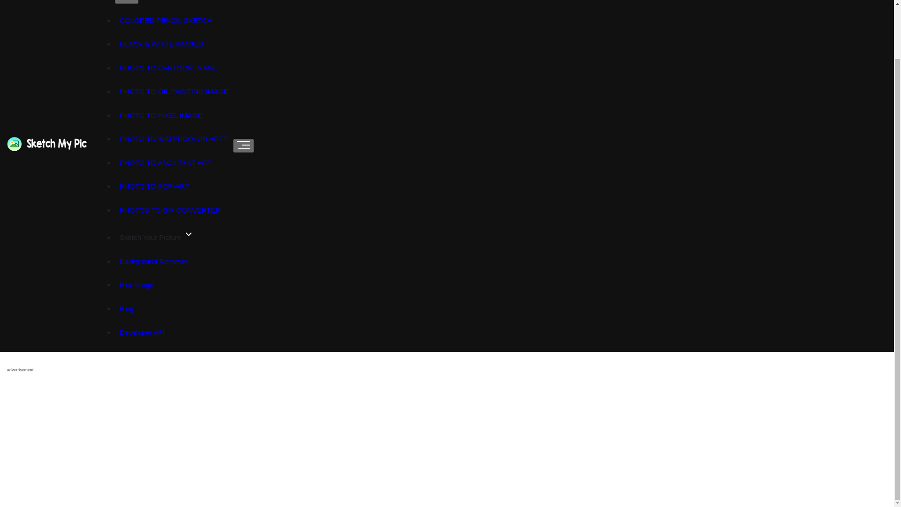 The height and width of the screenshot is (507, 901). I want to click on Blog, so click(127, 308).